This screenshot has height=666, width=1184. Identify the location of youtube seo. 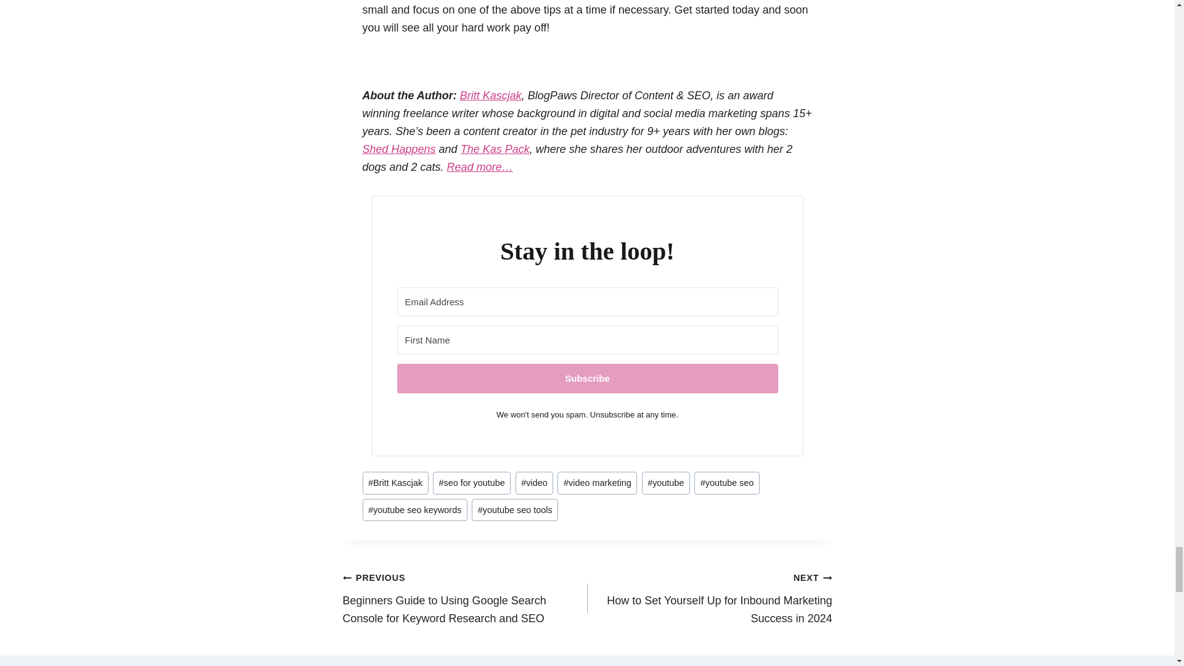
(726, 483).